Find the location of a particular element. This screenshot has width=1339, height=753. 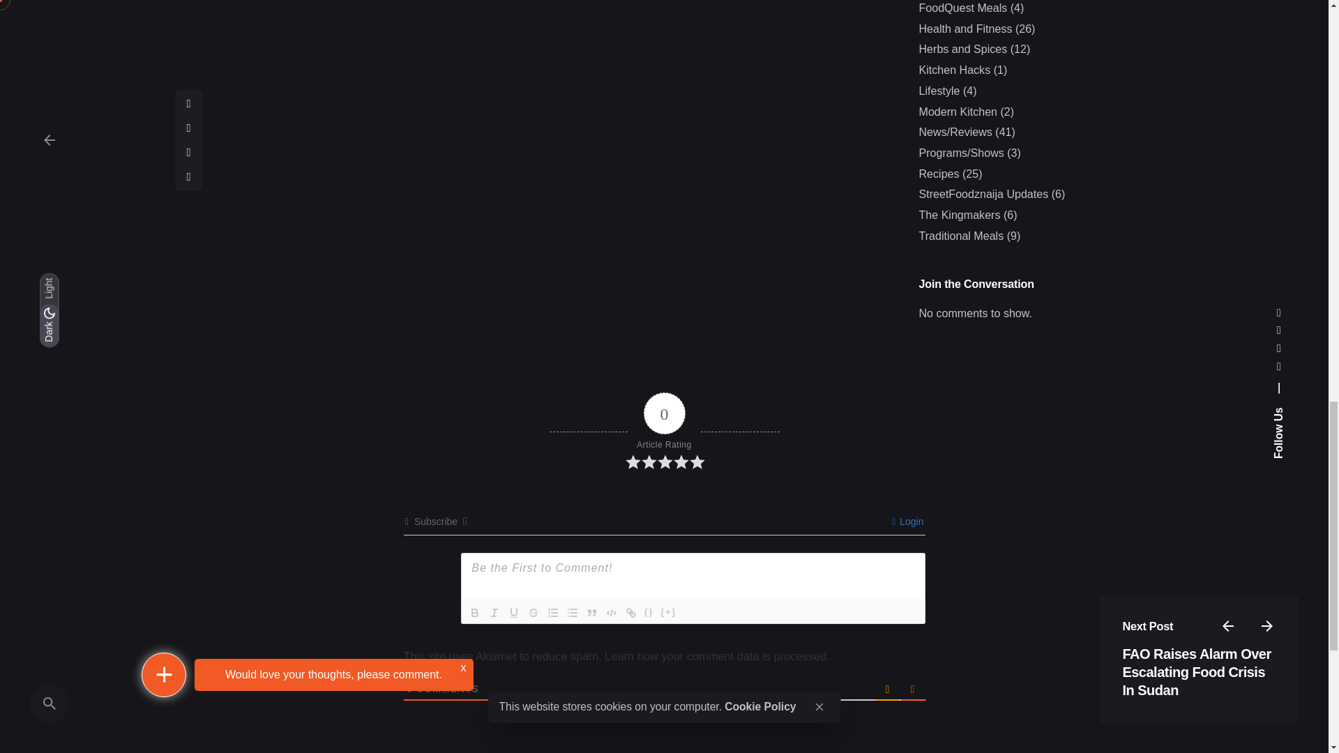

Bold is located at coordinates (474, 613).